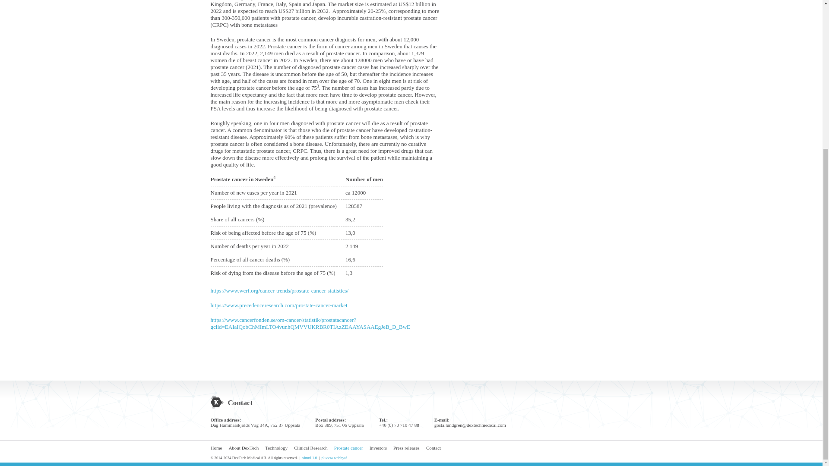  Describe the element at coordinates (310, 457) in the screenshot. I see ` Valid XHTML 1.0 Transitional ` at that location.